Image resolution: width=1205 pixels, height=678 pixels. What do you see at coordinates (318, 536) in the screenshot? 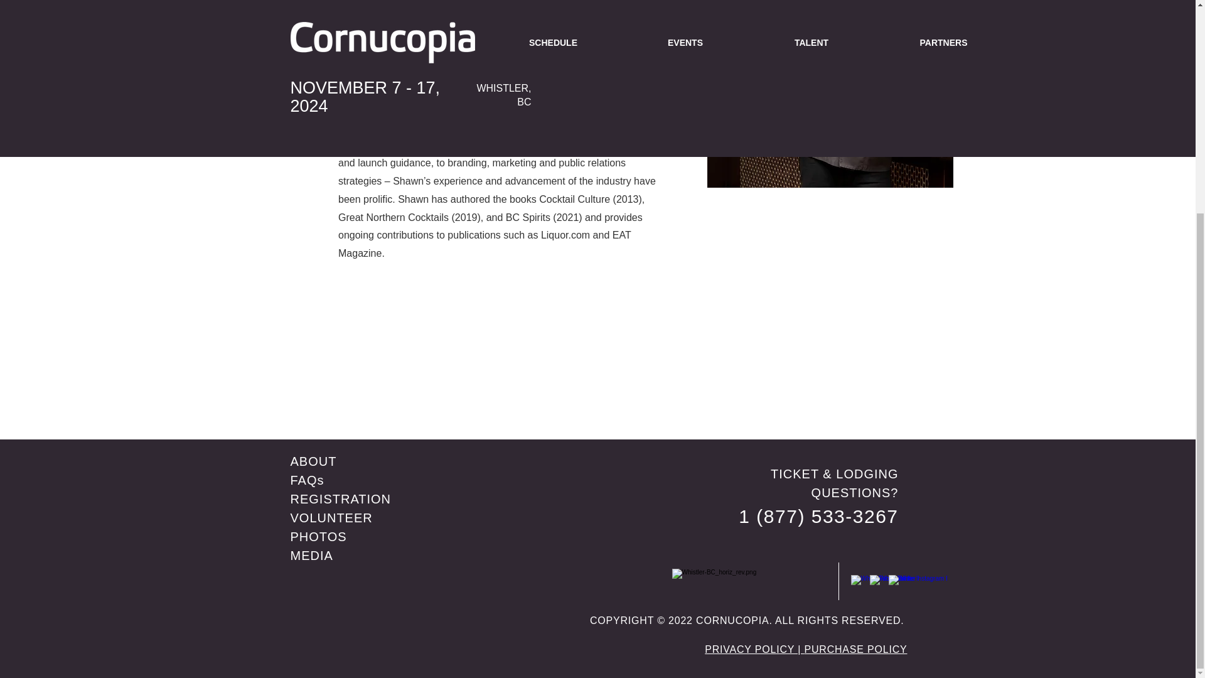
I see `PHOTOS` at bounding box center [318, 536].